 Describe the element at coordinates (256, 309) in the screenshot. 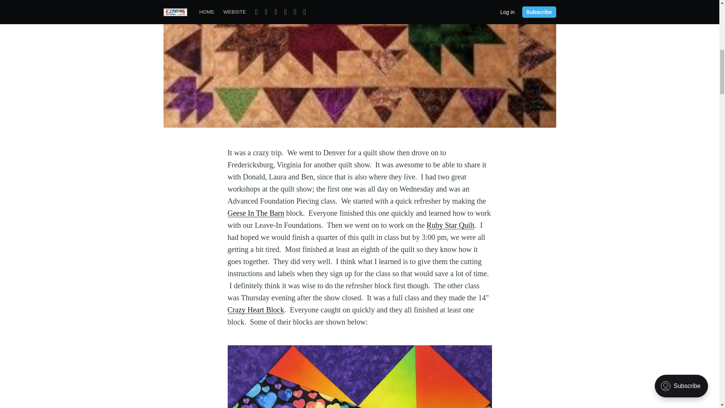

I see `Crazy Heart Block` at that location.